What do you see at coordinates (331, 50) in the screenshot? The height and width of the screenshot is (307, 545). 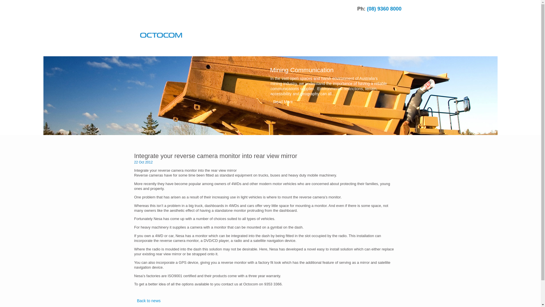 I see `TESTIMONIALS` at bounding box center [331, 50].